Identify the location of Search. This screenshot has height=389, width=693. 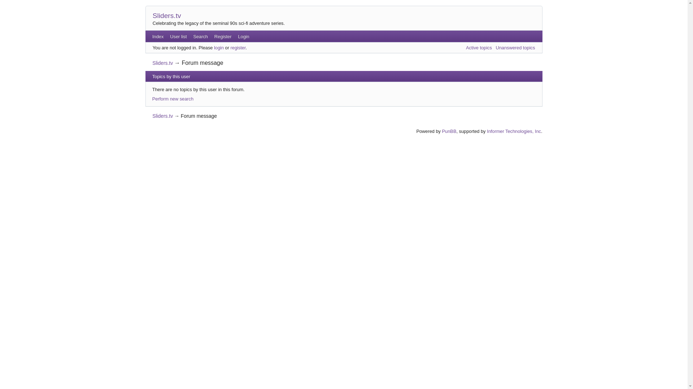
(200, 36).